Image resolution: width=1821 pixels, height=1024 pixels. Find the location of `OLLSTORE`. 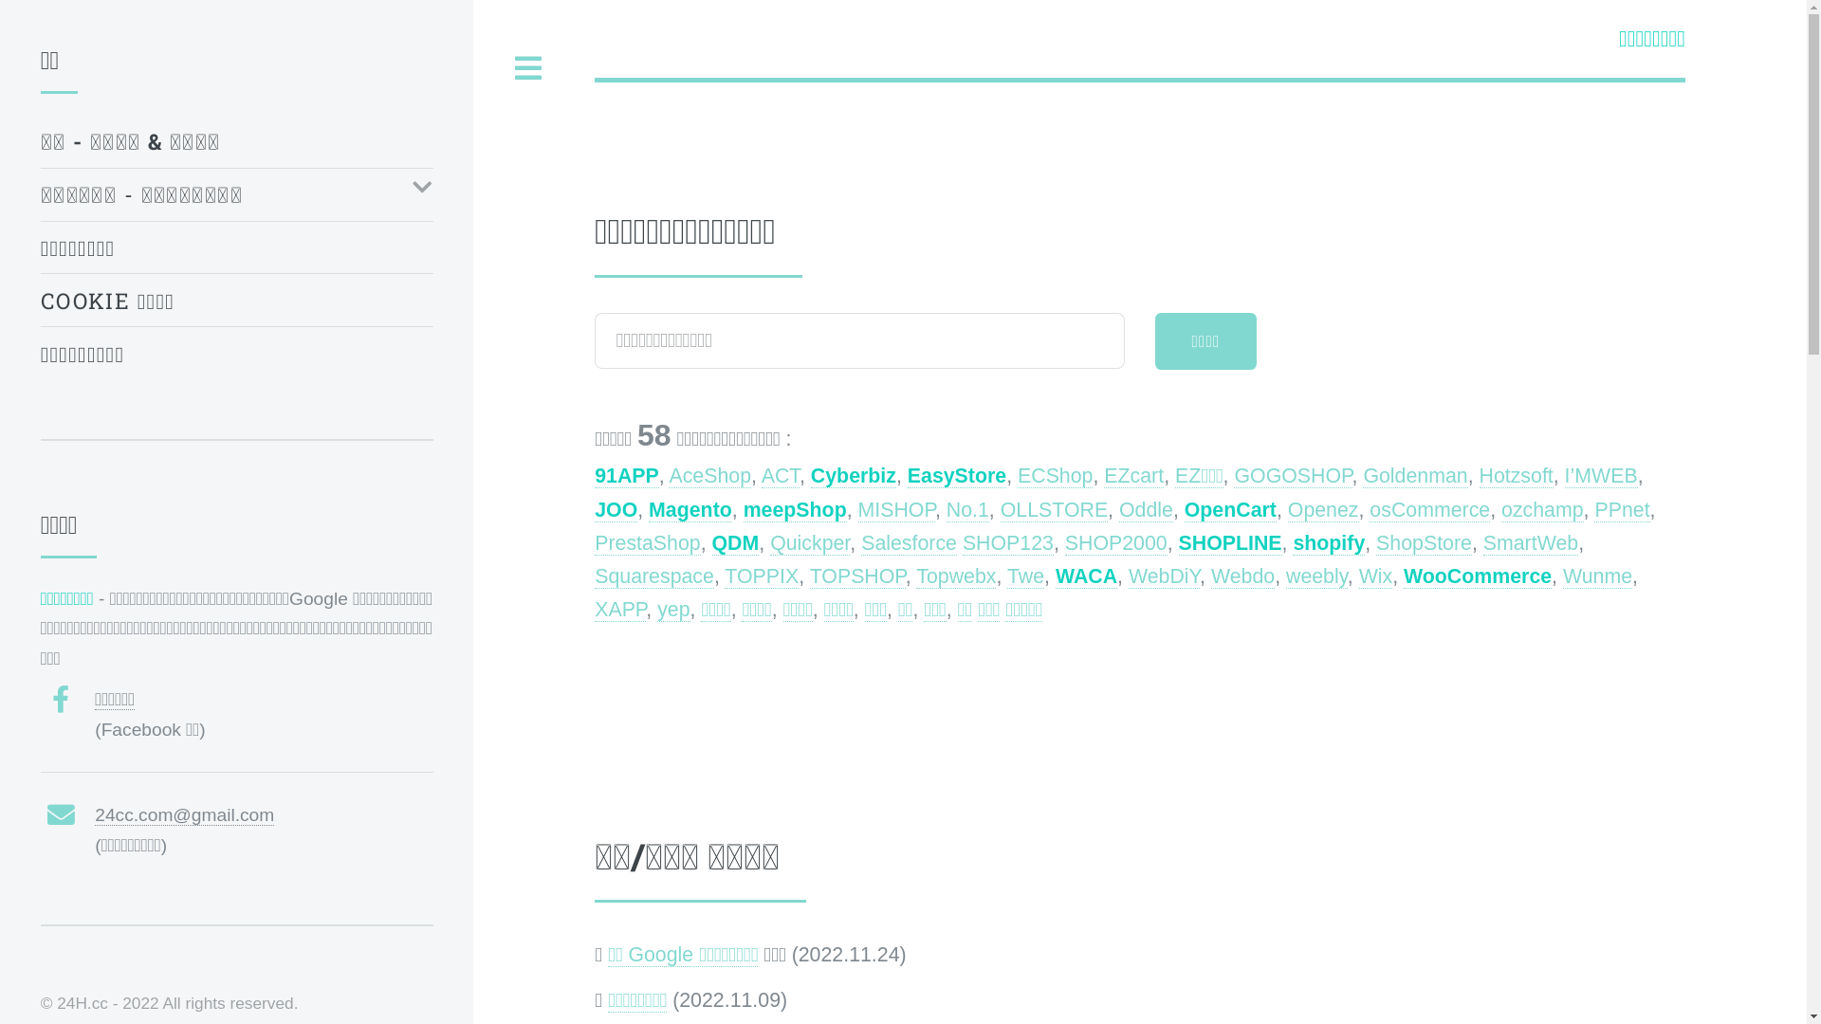

OLLSTORE is located at coordinates (1055, 510).